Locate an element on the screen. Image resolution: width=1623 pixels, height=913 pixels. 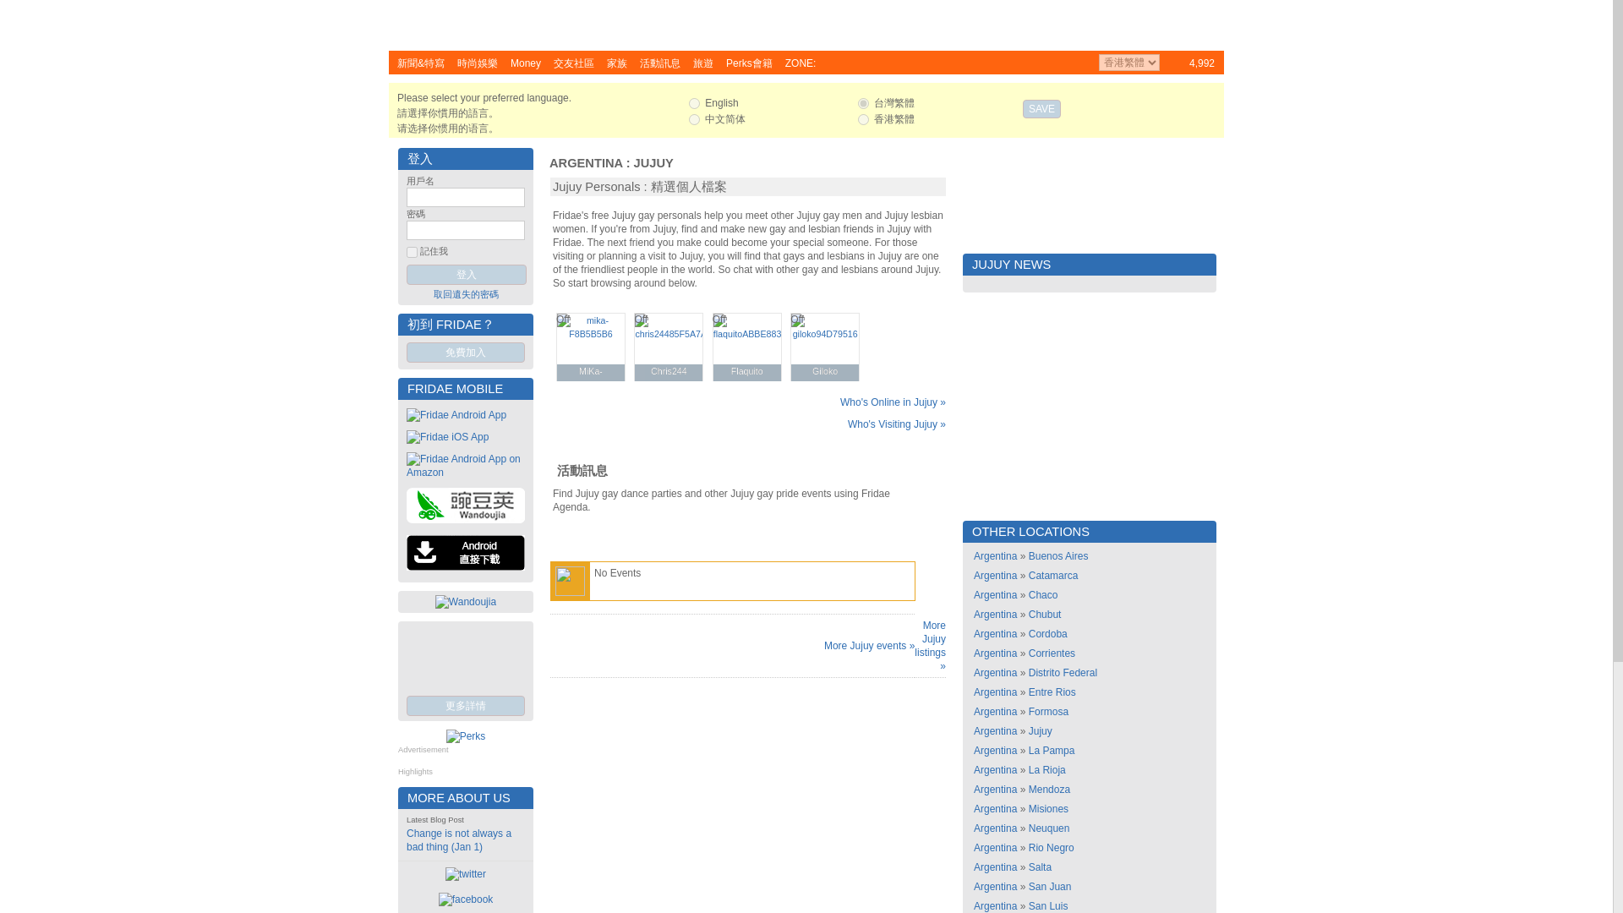
SAVE is located at coordinates (1041, 108).